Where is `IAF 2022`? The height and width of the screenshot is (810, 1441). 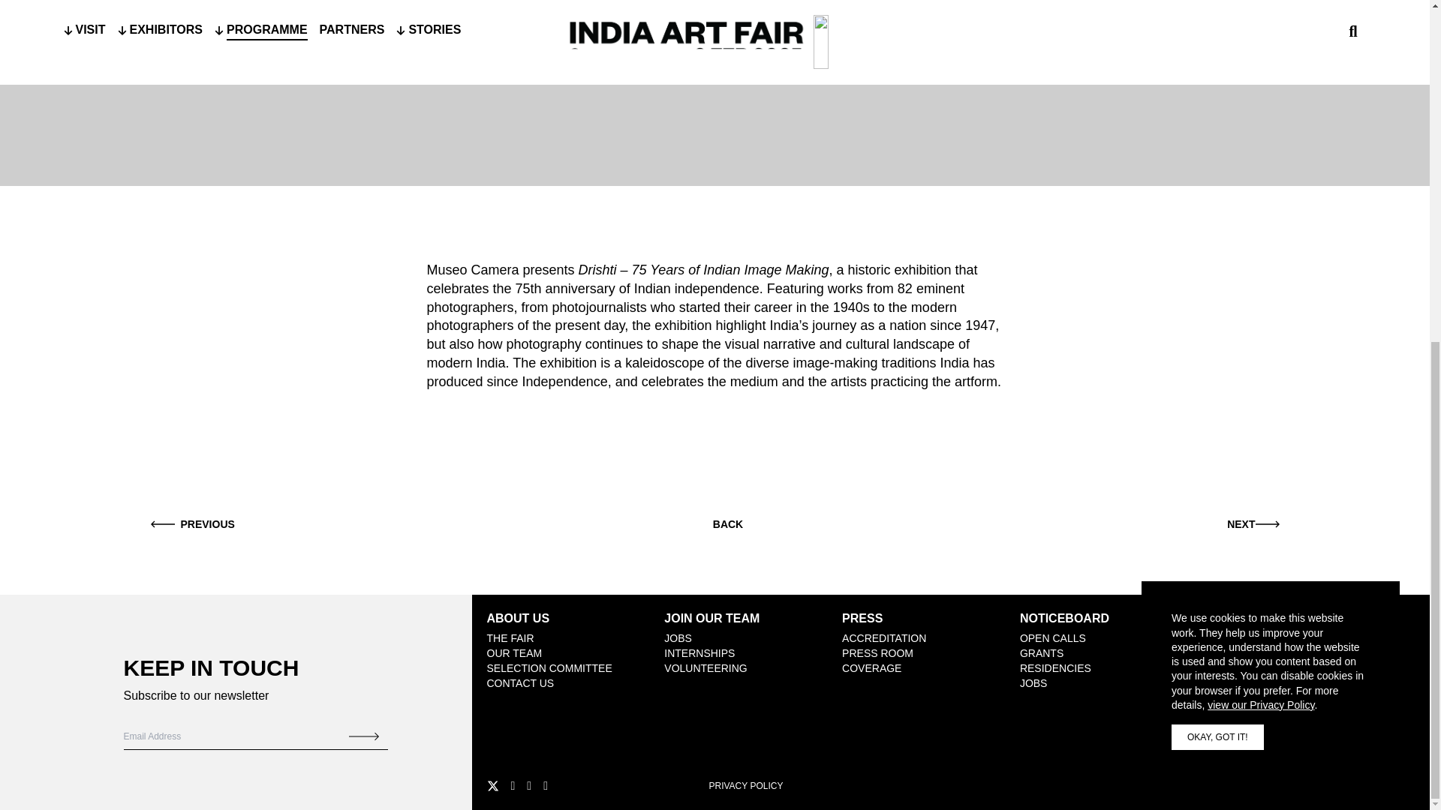 IAF 2022 is located at coordinates (1219, 667).